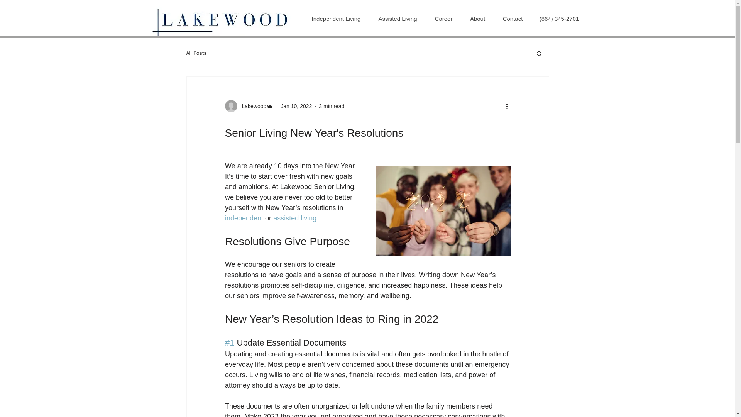  Describe the element at coordinates (296, 105) in the screenshot. I see `Jan 10, 2022` at that location.